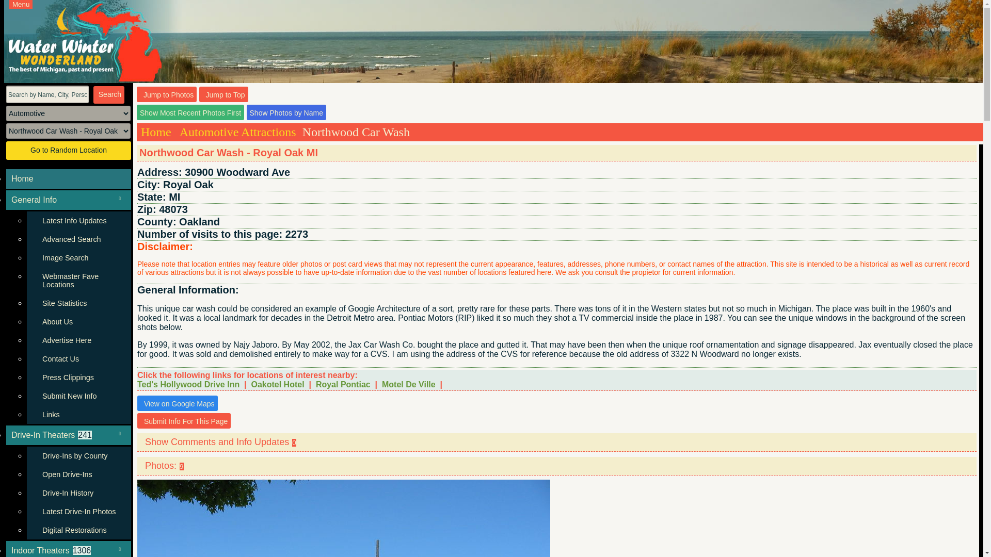  I want to click on About Us, so click(78, 321).